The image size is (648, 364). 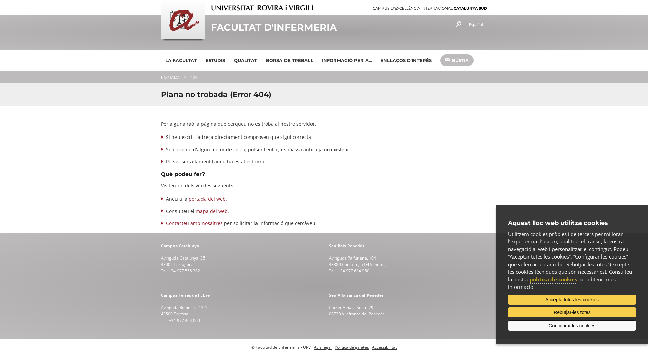 I want to click on QUALITAT, so click(x=246, y=61).